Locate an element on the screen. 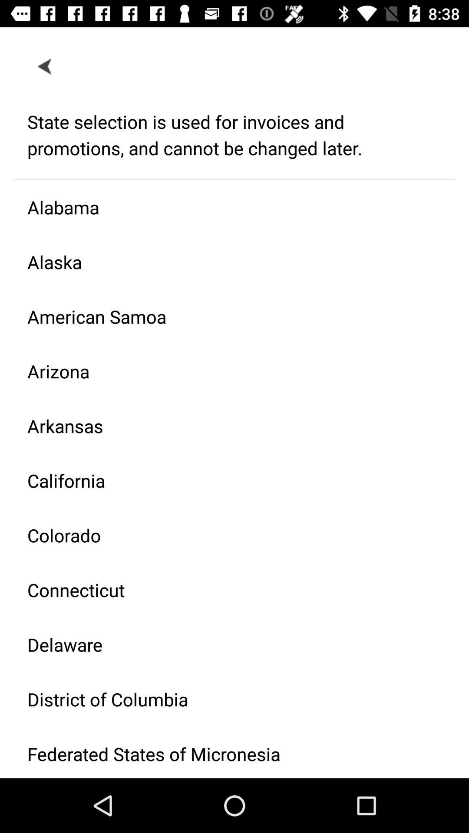 Image resolution: width=469 pixels, height=833 pixels. tap the colorado item is located at coordinates (228, 535).